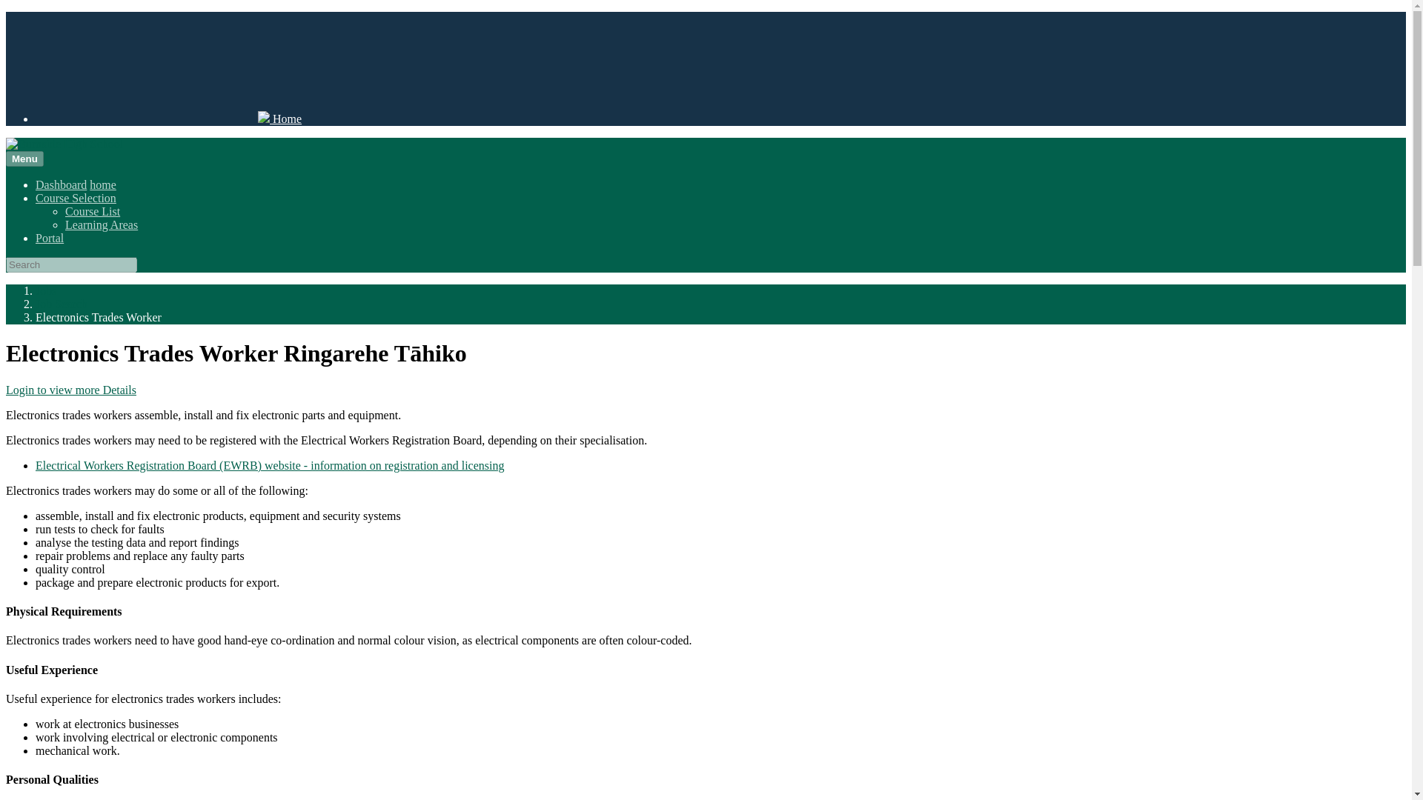 The image size is (1423, 800). I want to click on Home, so click(169, 119).